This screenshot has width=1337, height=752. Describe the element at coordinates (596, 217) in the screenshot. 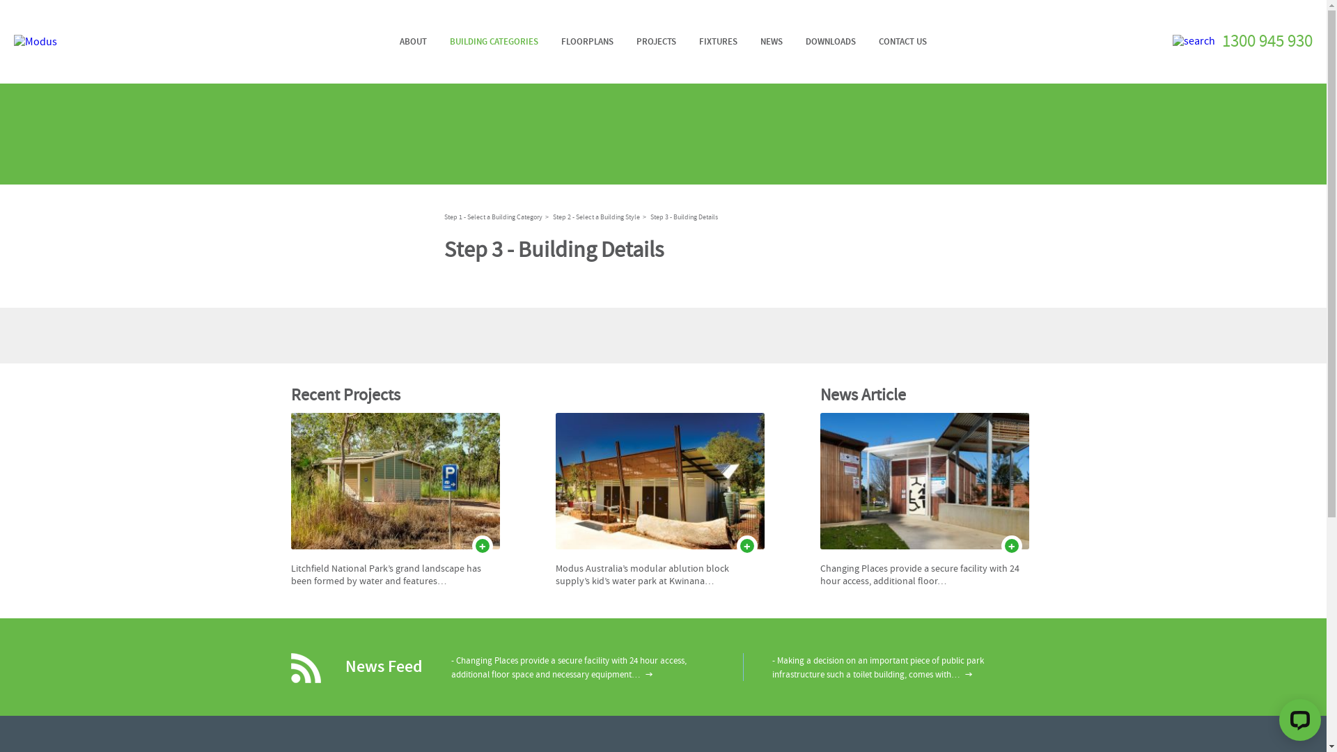

I see `Step 2 - Select a Building Style` at that location.